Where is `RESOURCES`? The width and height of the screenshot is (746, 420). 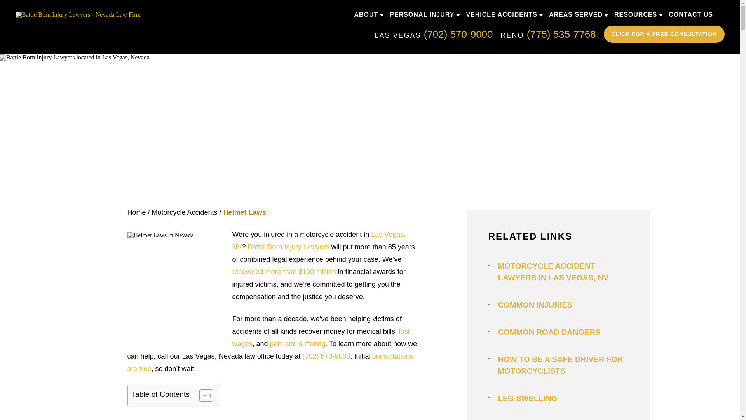 RESOURCES is located at coordinates (636, 15).